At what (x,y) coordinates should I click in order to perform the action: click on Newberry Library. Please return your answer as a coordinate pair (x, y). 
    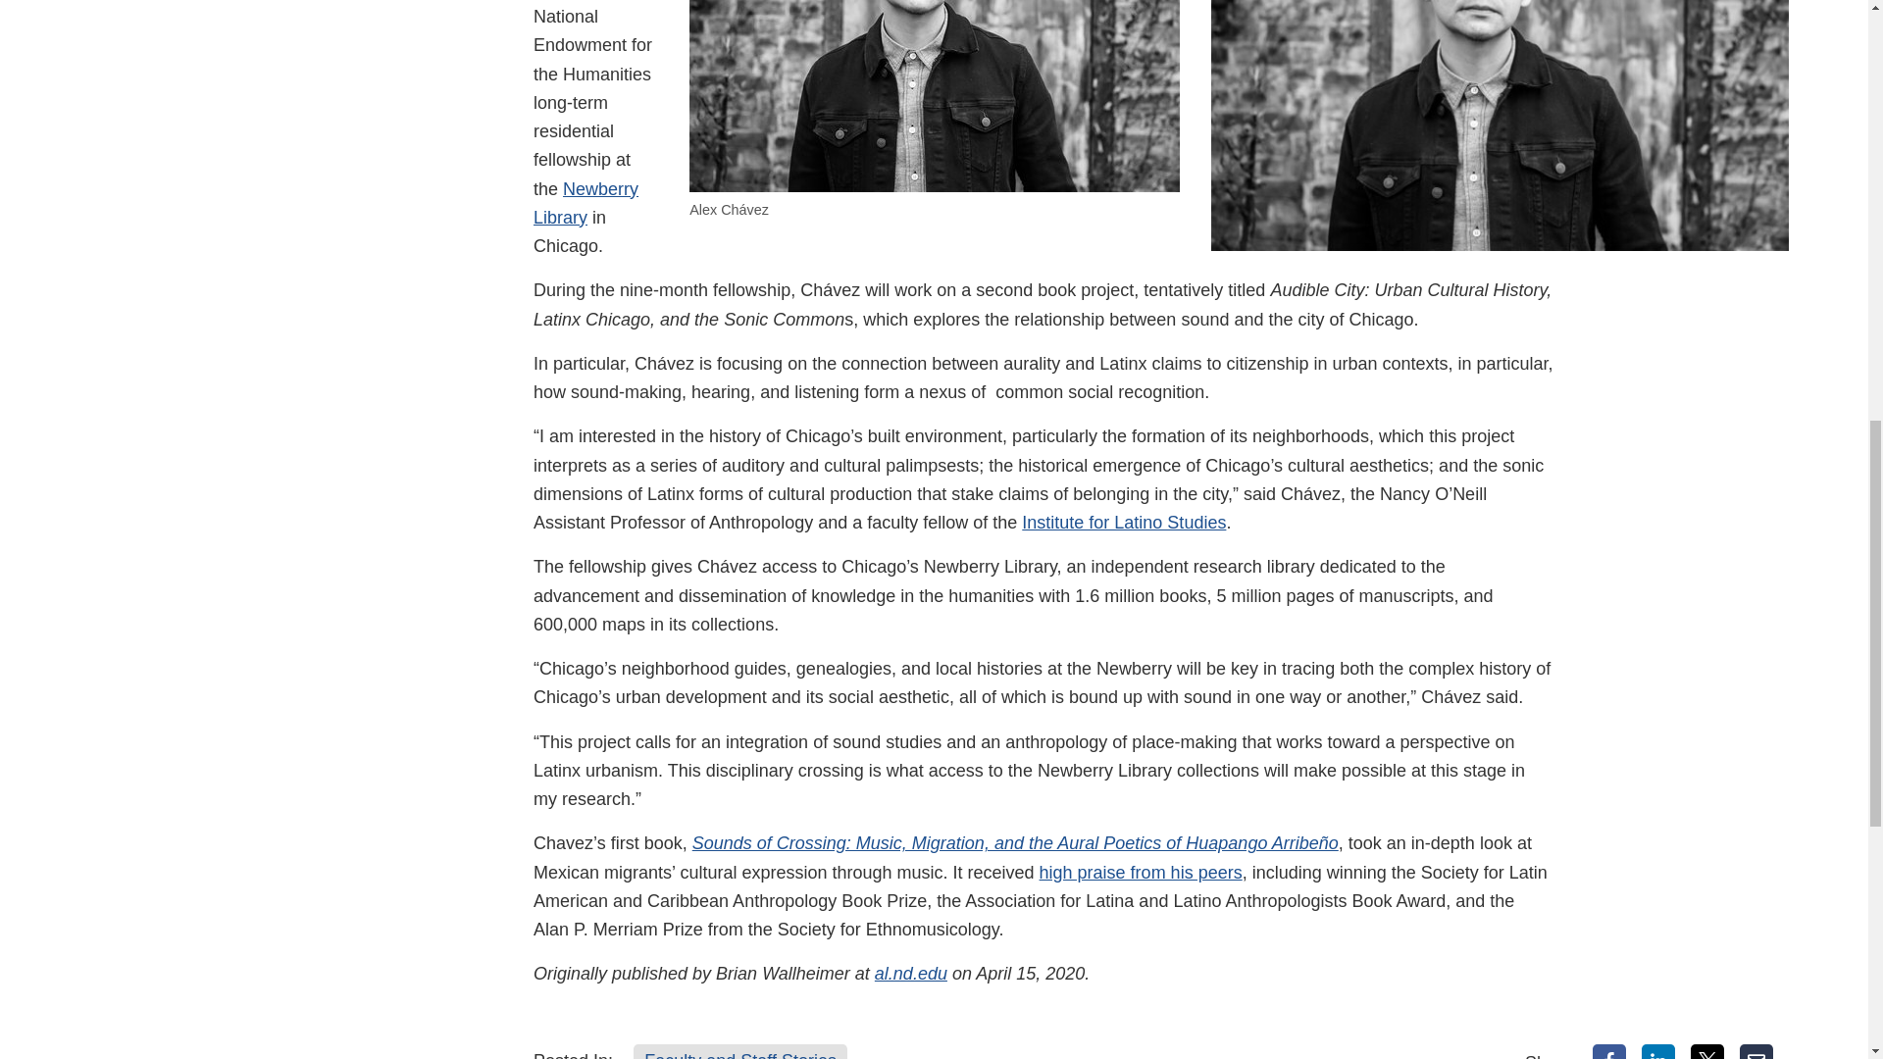
    Looking at the image, I should click on (585, 203).